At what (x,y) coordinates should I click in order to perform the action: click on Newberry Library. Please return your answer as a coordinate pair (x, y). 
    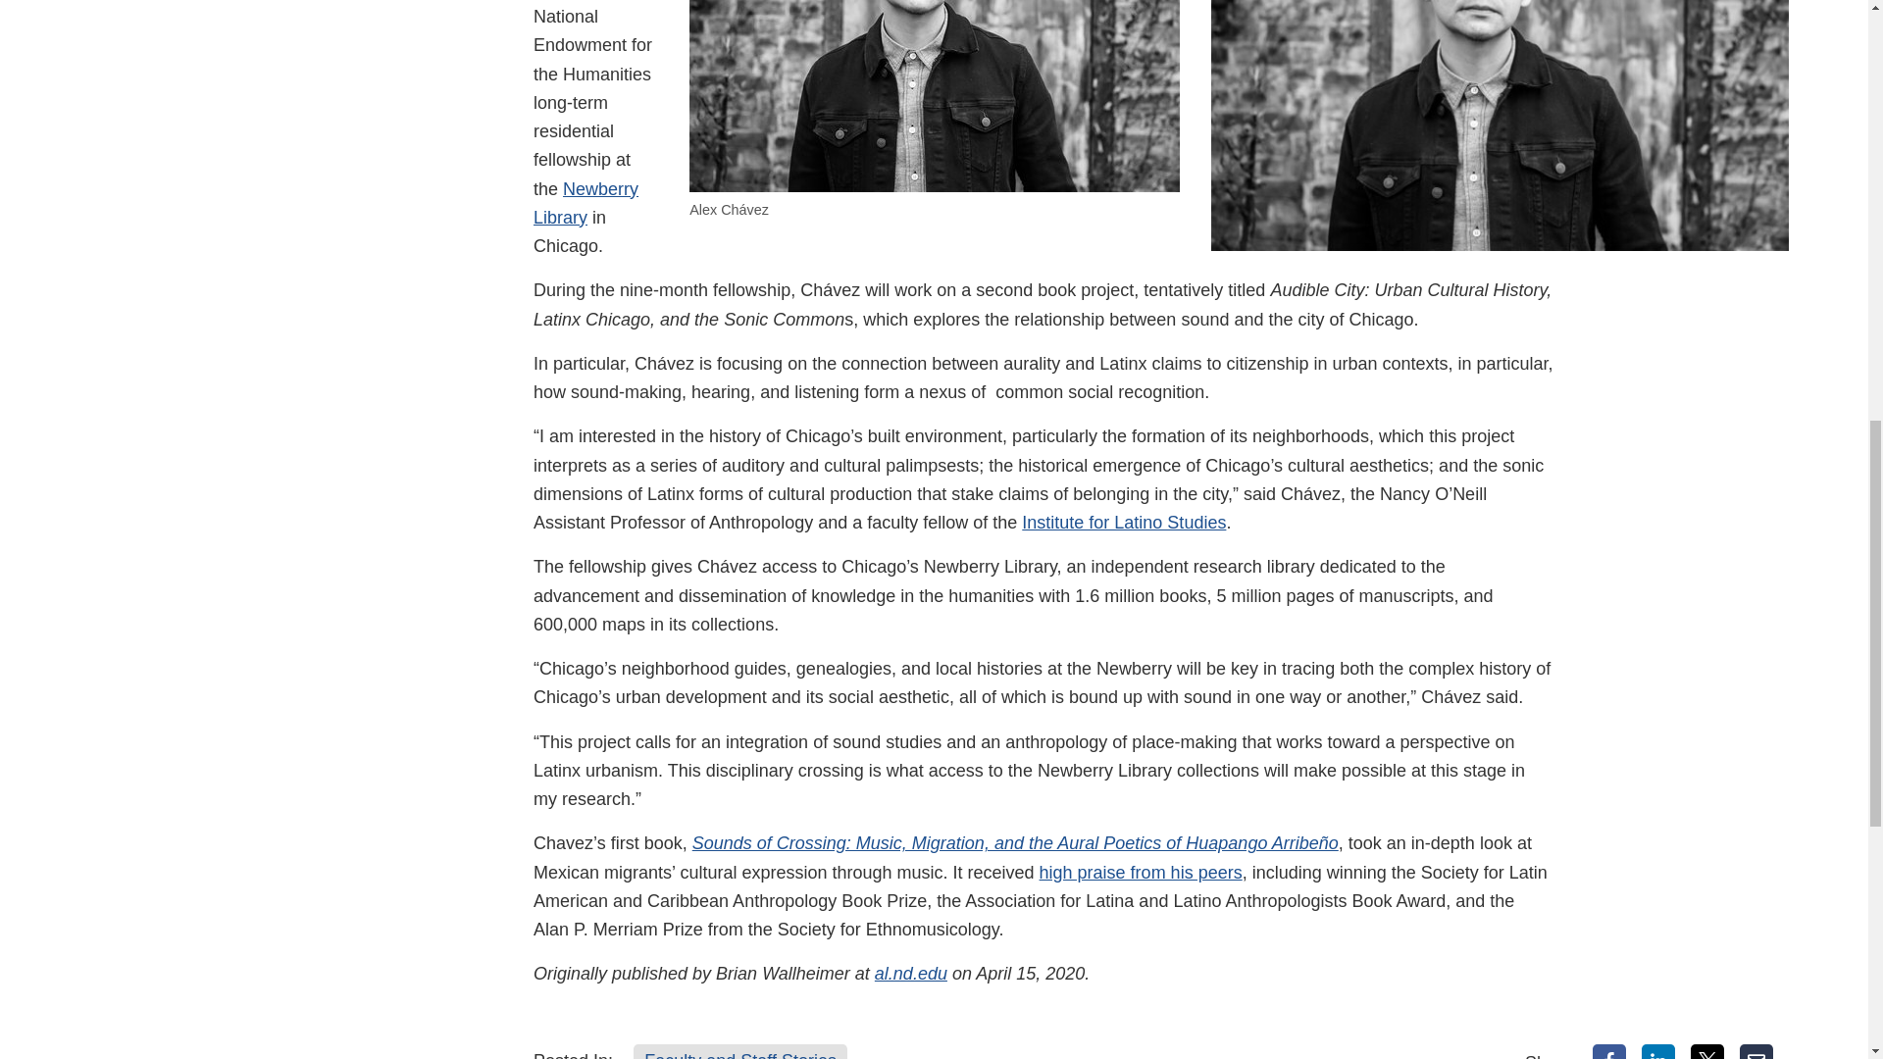
    Looking at the image, I should click on (585, 203).